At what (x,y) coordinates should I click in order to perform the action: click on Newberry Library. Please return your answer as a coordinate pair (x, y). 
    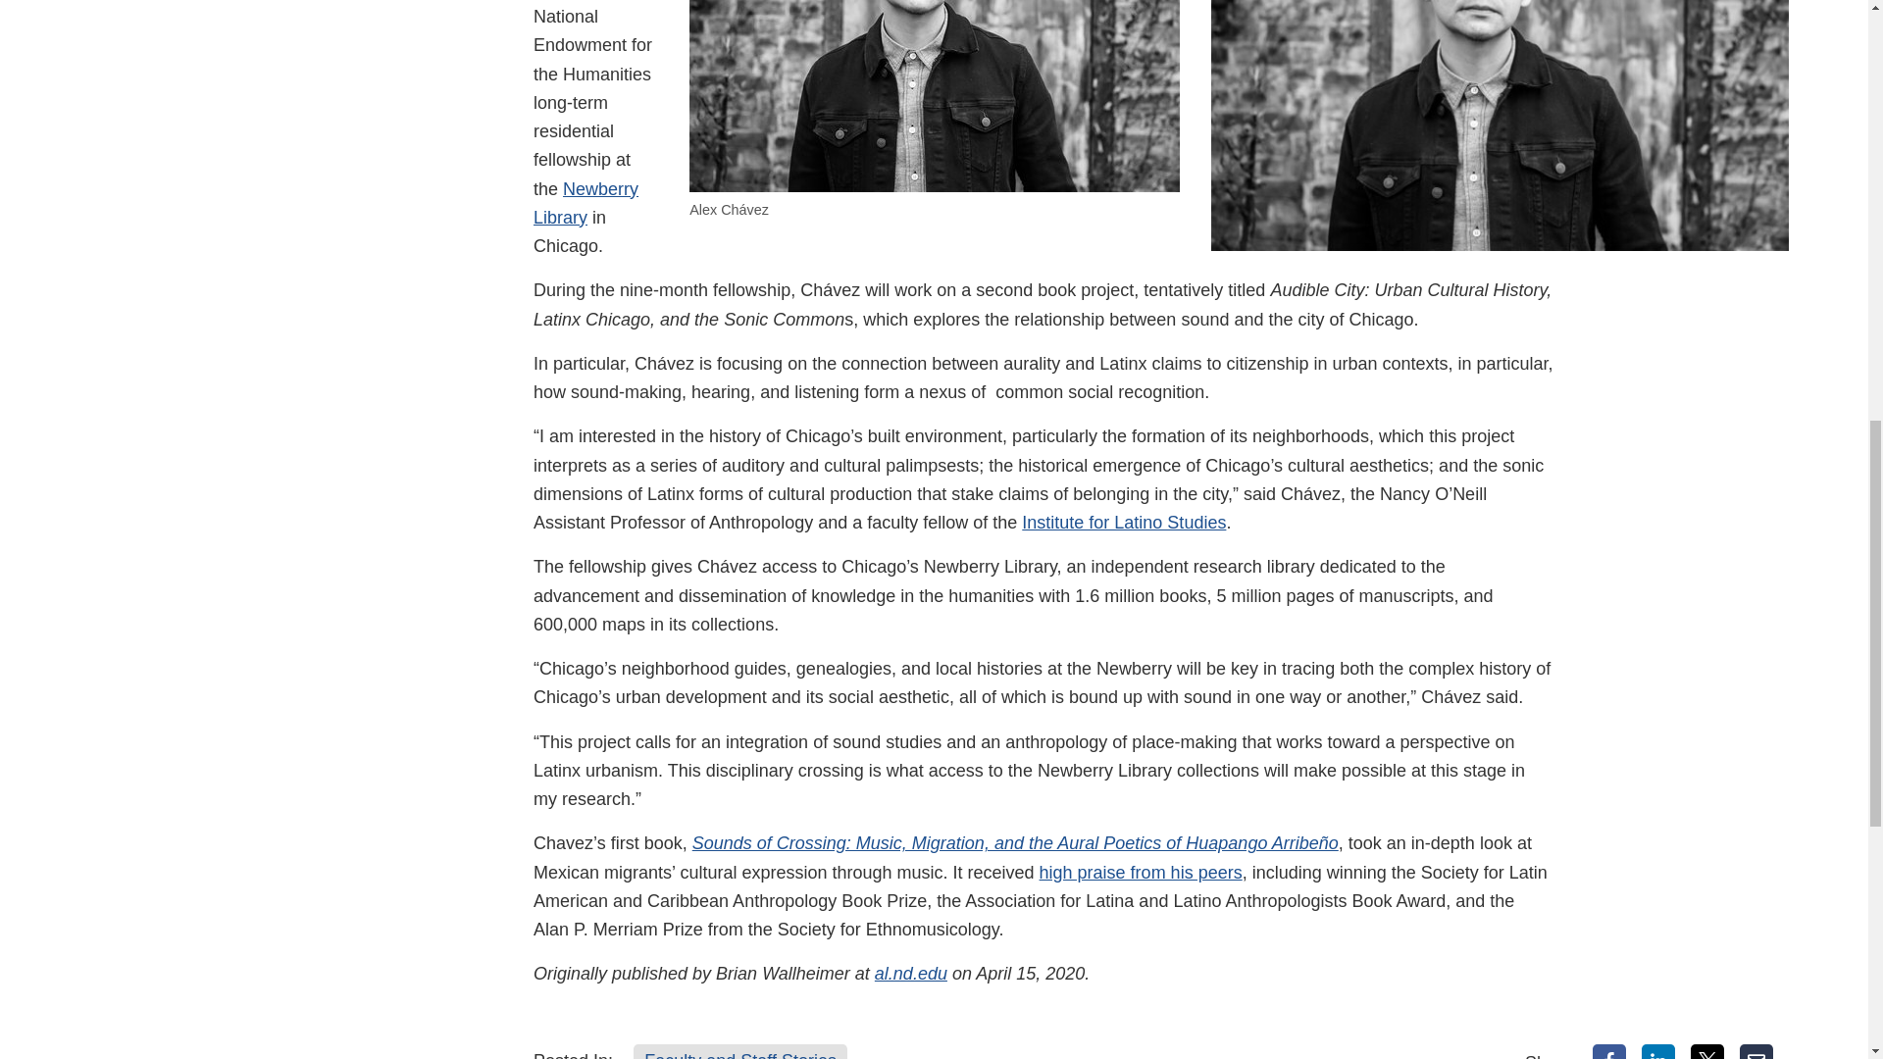
    Looking at the image, I should click on (585, 203).